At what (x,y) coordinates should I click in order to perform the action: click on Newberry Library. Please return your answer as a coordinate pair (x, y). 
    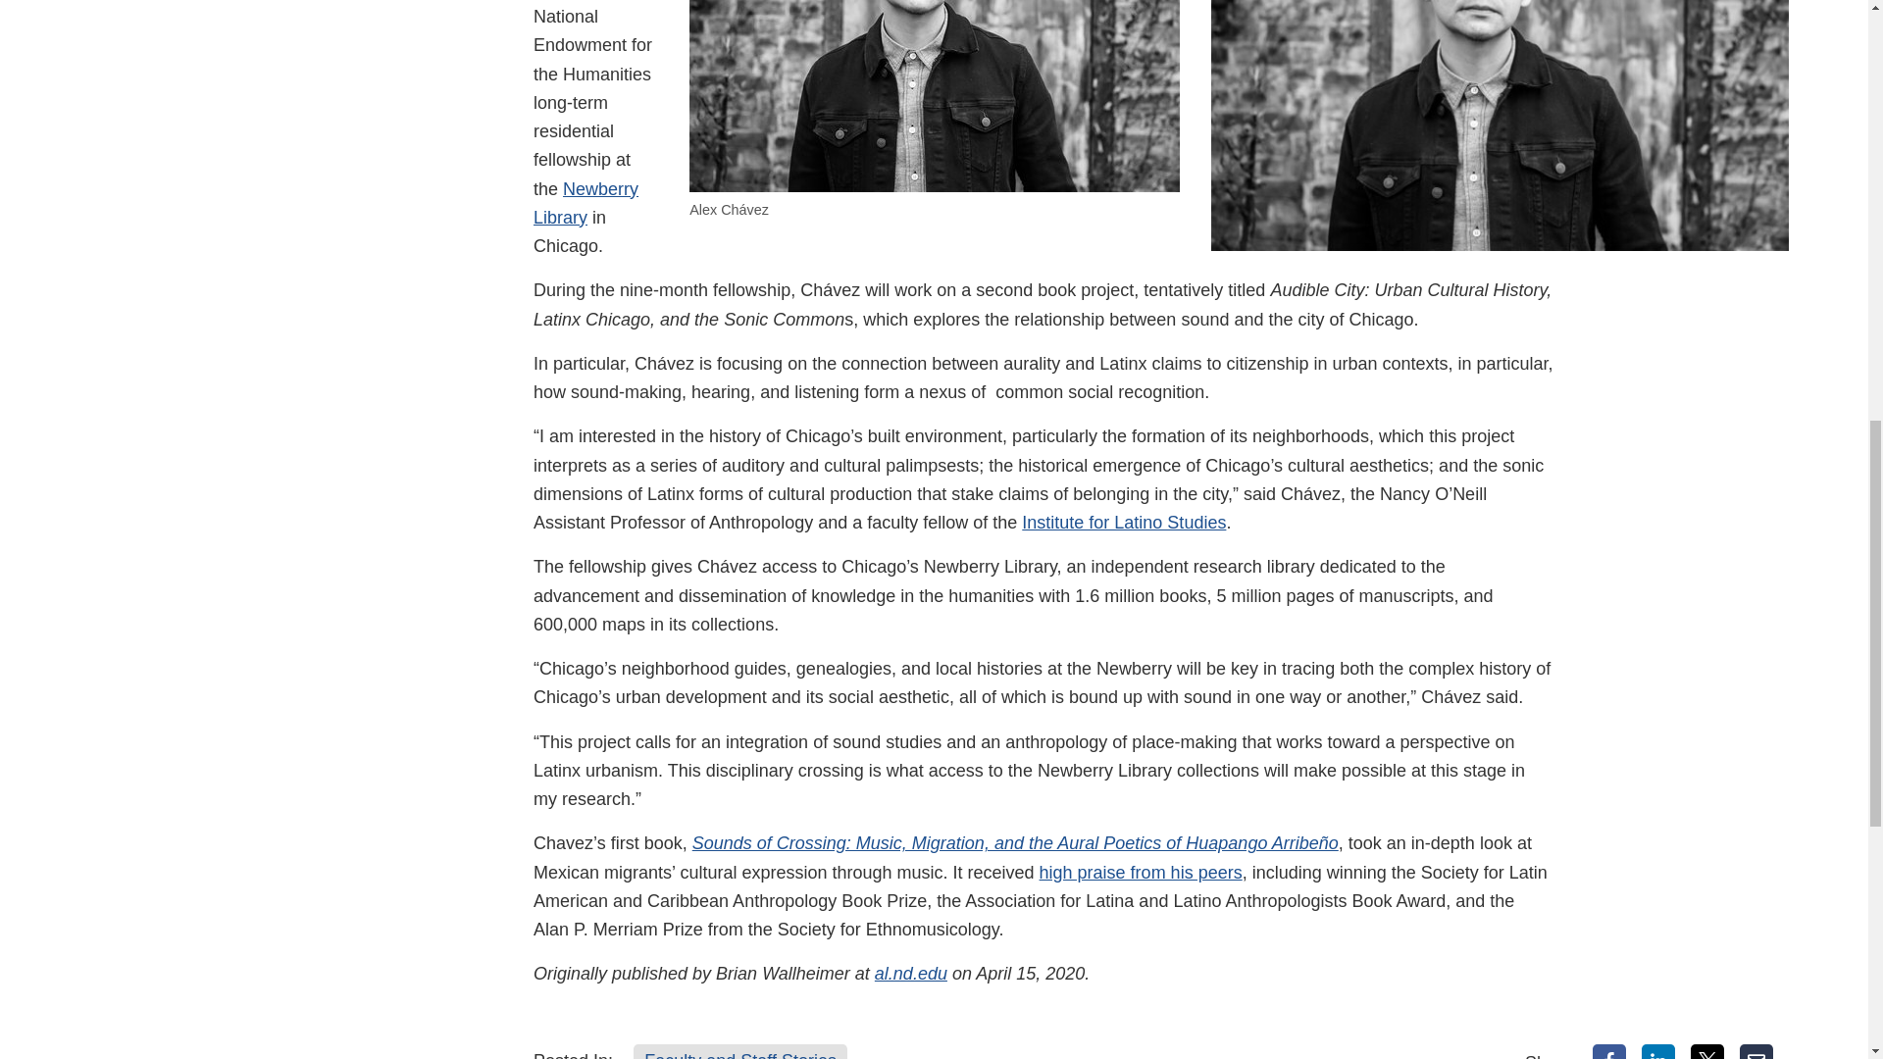
    Looking at the image, I should click on (585, 203).